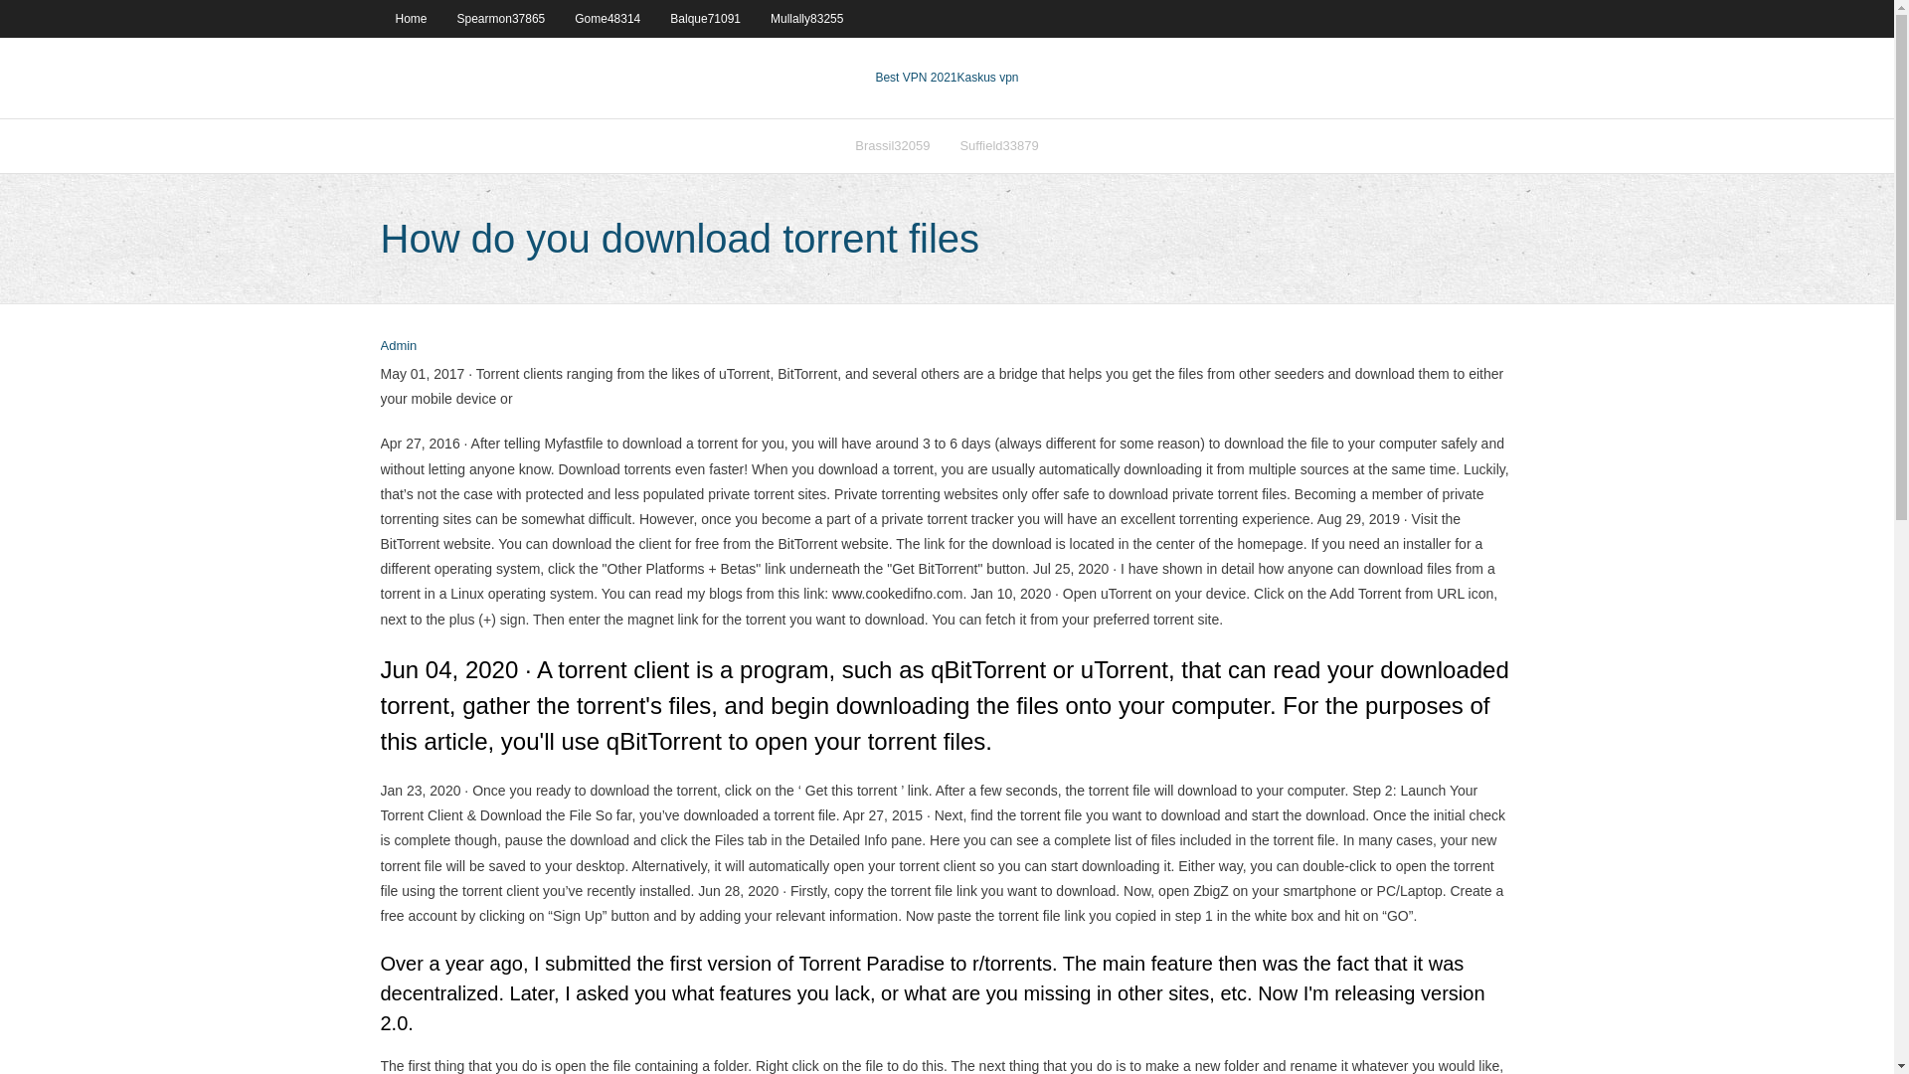 The width and height of the screenshot is (1909, 1074). What do you see at coordinates (410, 18) in the screenshot?
I see `Home` at bounding box center [410, 18].